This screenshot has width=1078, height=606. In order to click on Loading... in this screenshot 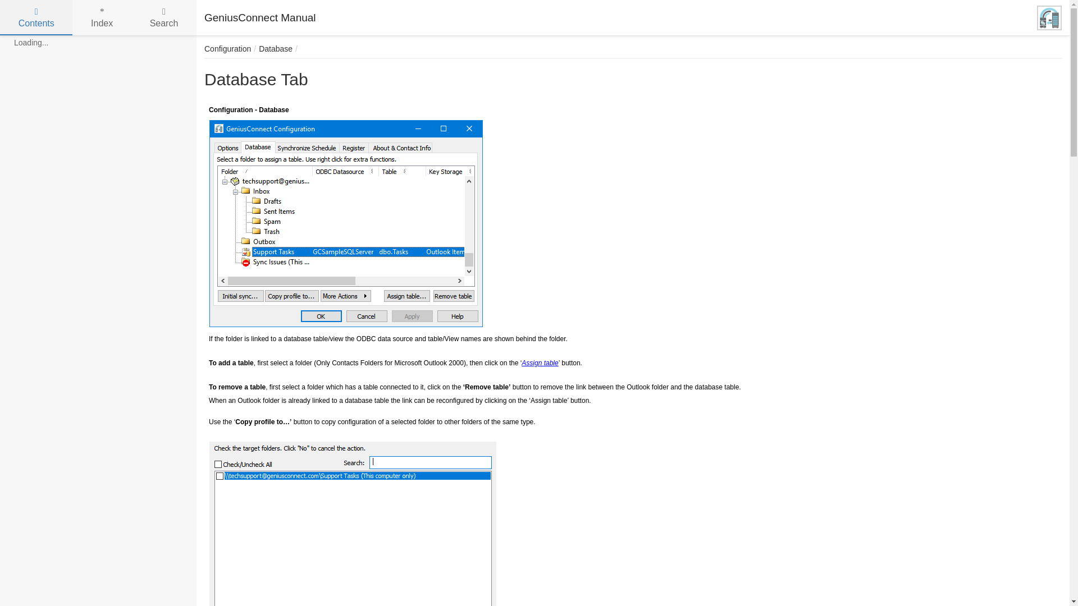, I will do `click(31, 42)`.